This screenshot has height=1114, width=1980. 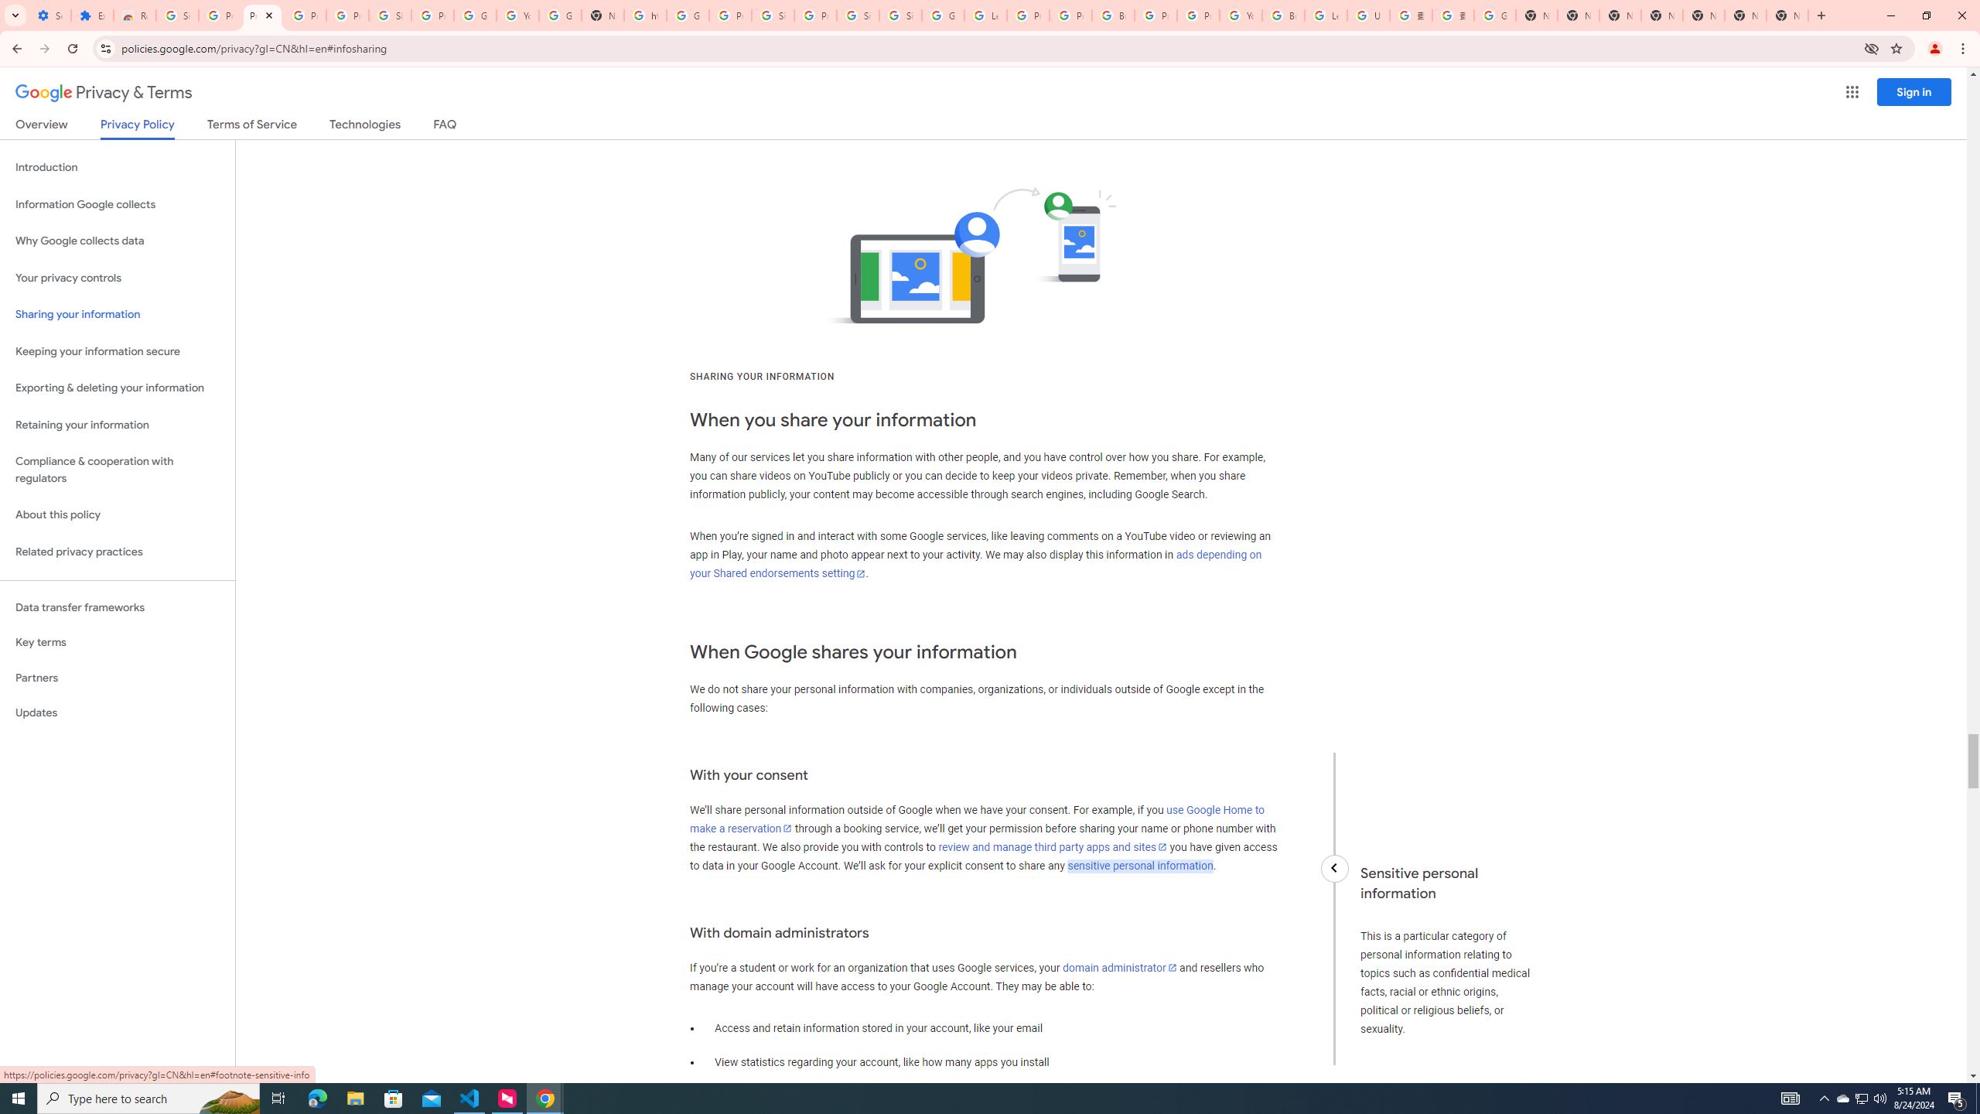 What do you see at coordinates (365, 127) in the screenshot?
I see `Technologies` at bounding box center [365, 127].